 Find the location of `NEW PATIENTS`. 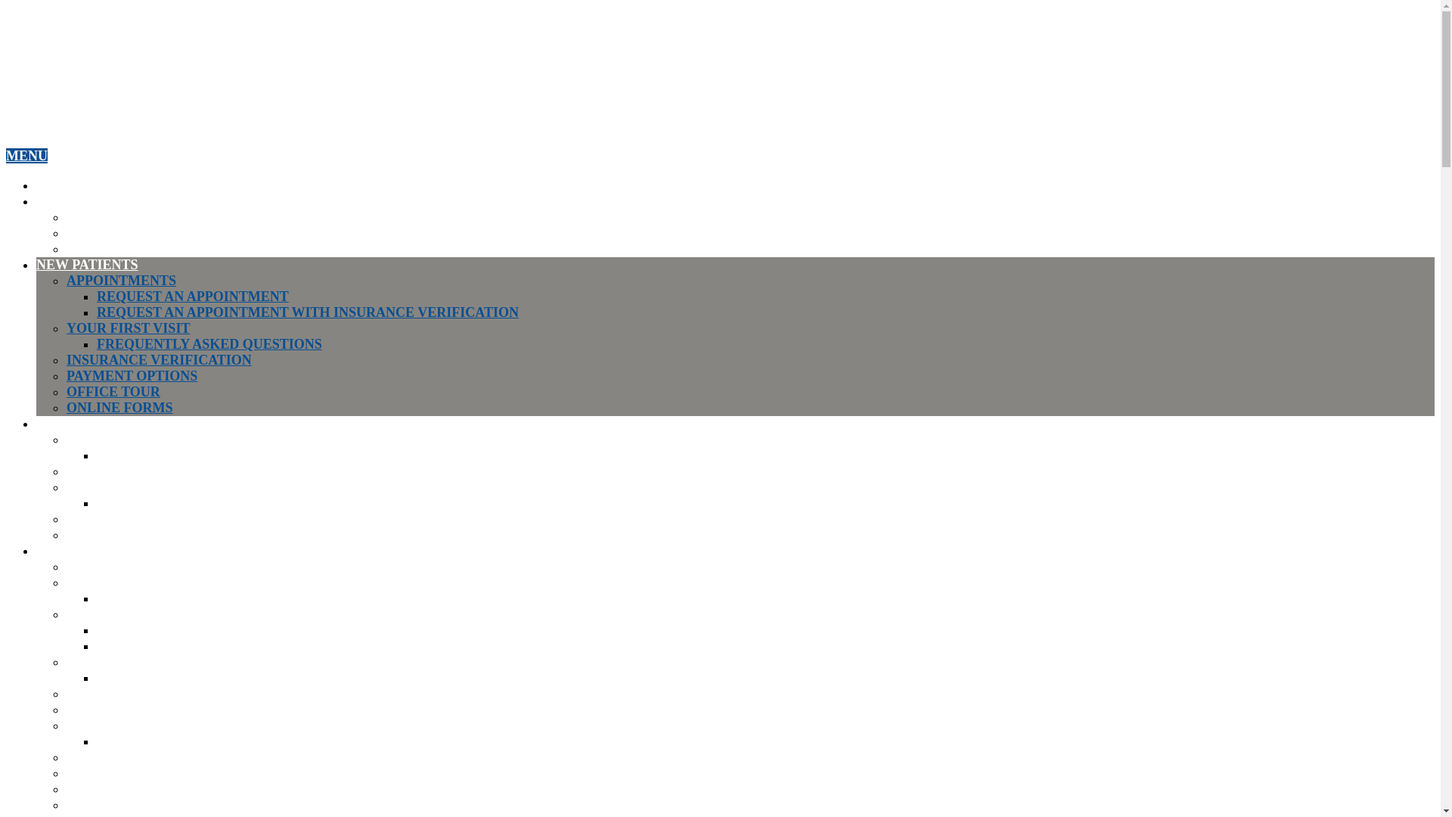

NEW PATIENTS is located at coordinates (87, 265).